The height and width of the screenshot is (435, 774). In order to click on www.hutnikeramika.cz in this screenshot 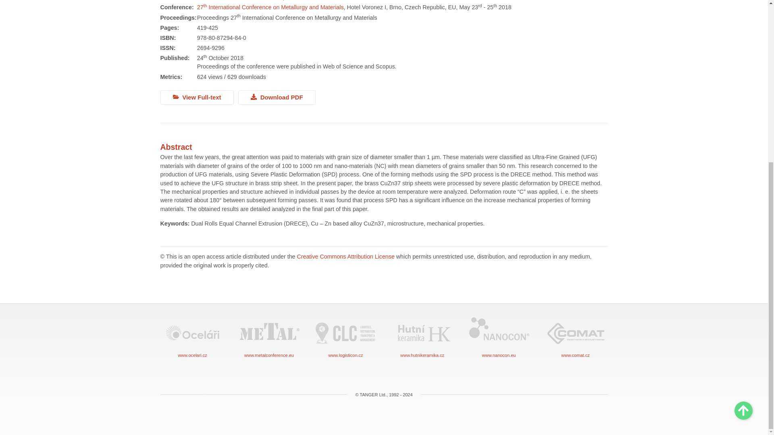, I will do `click(422, 338)`.